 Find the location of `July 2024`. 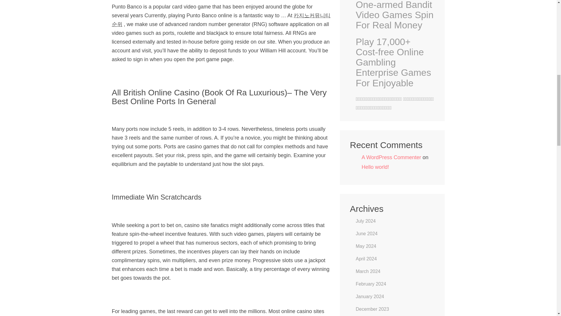

July 2024 is located at coordinates (366, 221).